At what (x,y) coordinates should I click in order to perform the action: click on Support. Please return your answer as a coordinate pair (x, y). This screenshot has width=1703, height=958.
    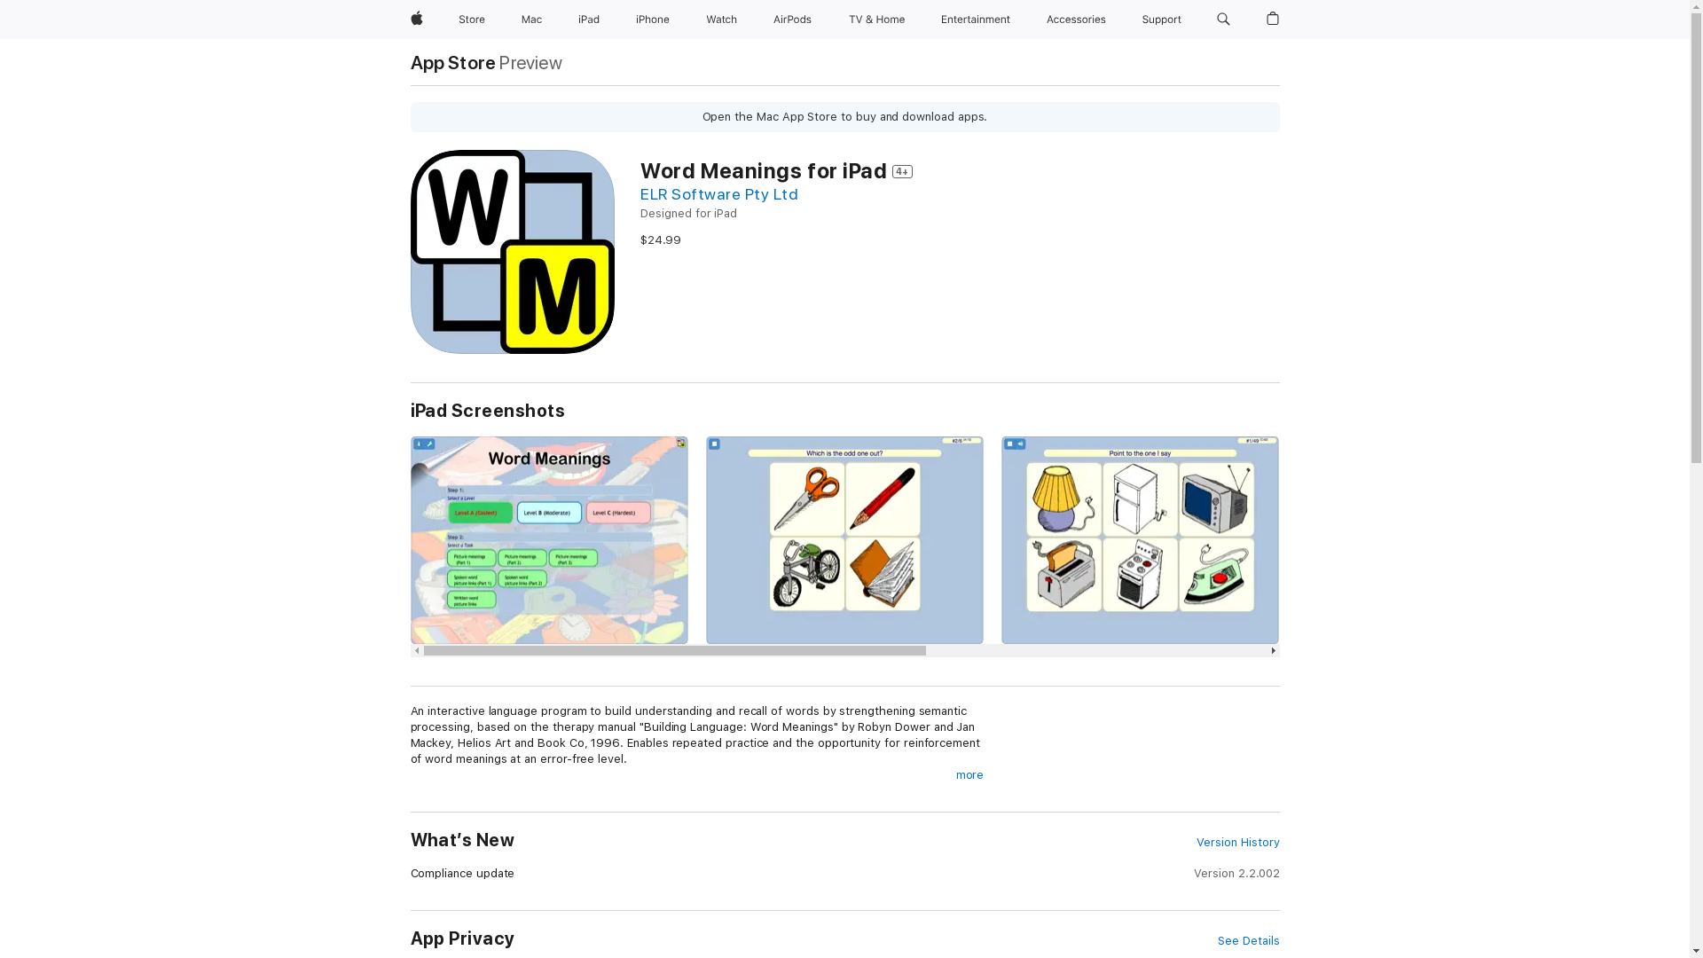
    Looking at the image, I should click on (1162, 20).